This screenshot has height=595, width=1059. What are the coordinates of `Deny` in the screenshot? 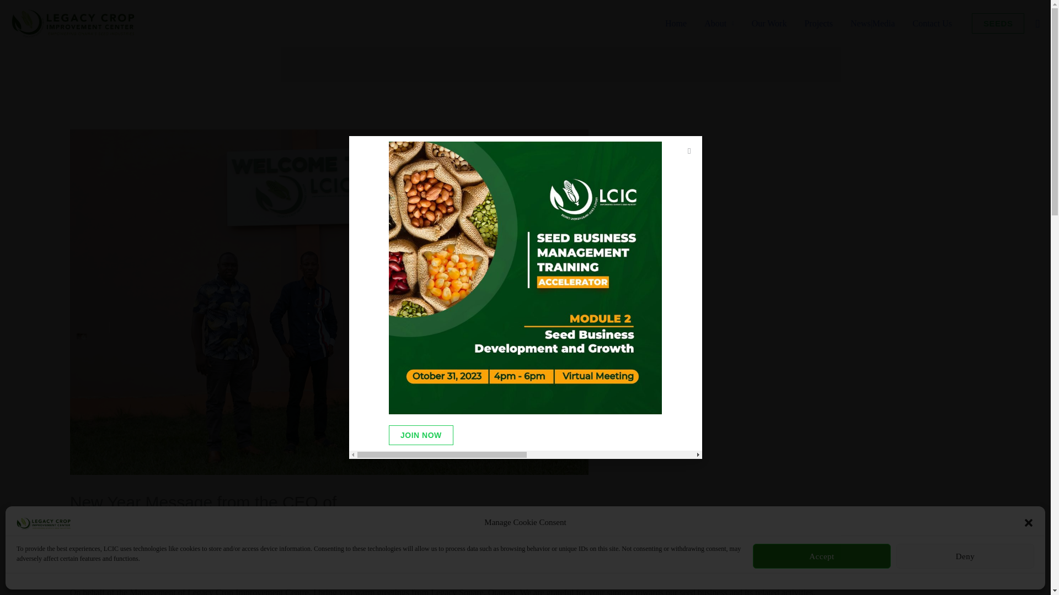 It's located at (965, 556).